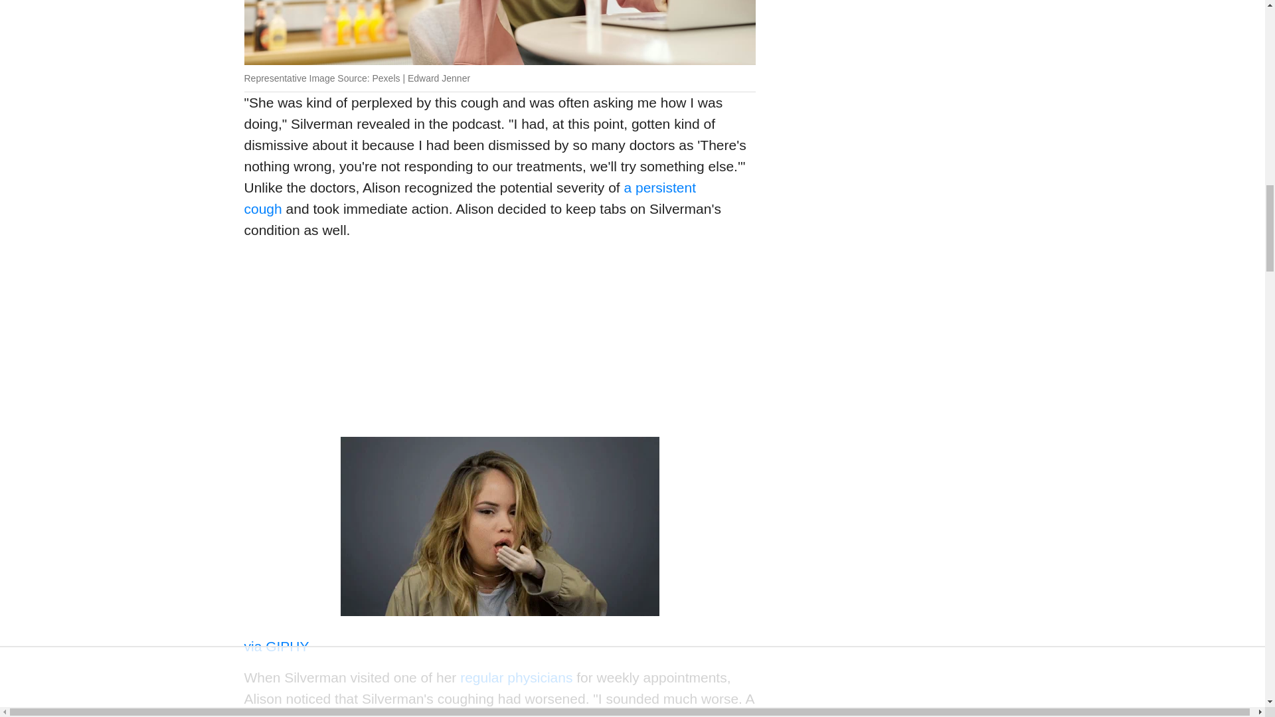 Image resolution: width=1275 pixels, height=717 pixels. I want to click on regular physicians, so click(517, 677).